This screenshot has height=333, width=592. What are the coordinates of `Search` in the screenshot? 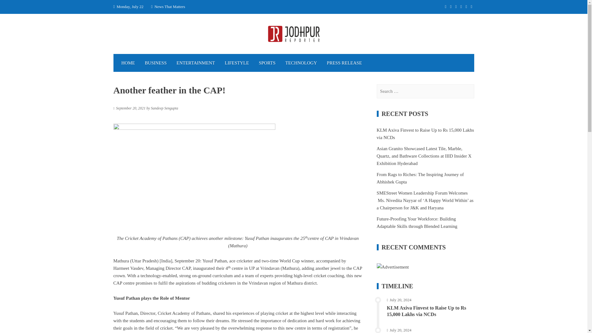 It's located at (12, 7).